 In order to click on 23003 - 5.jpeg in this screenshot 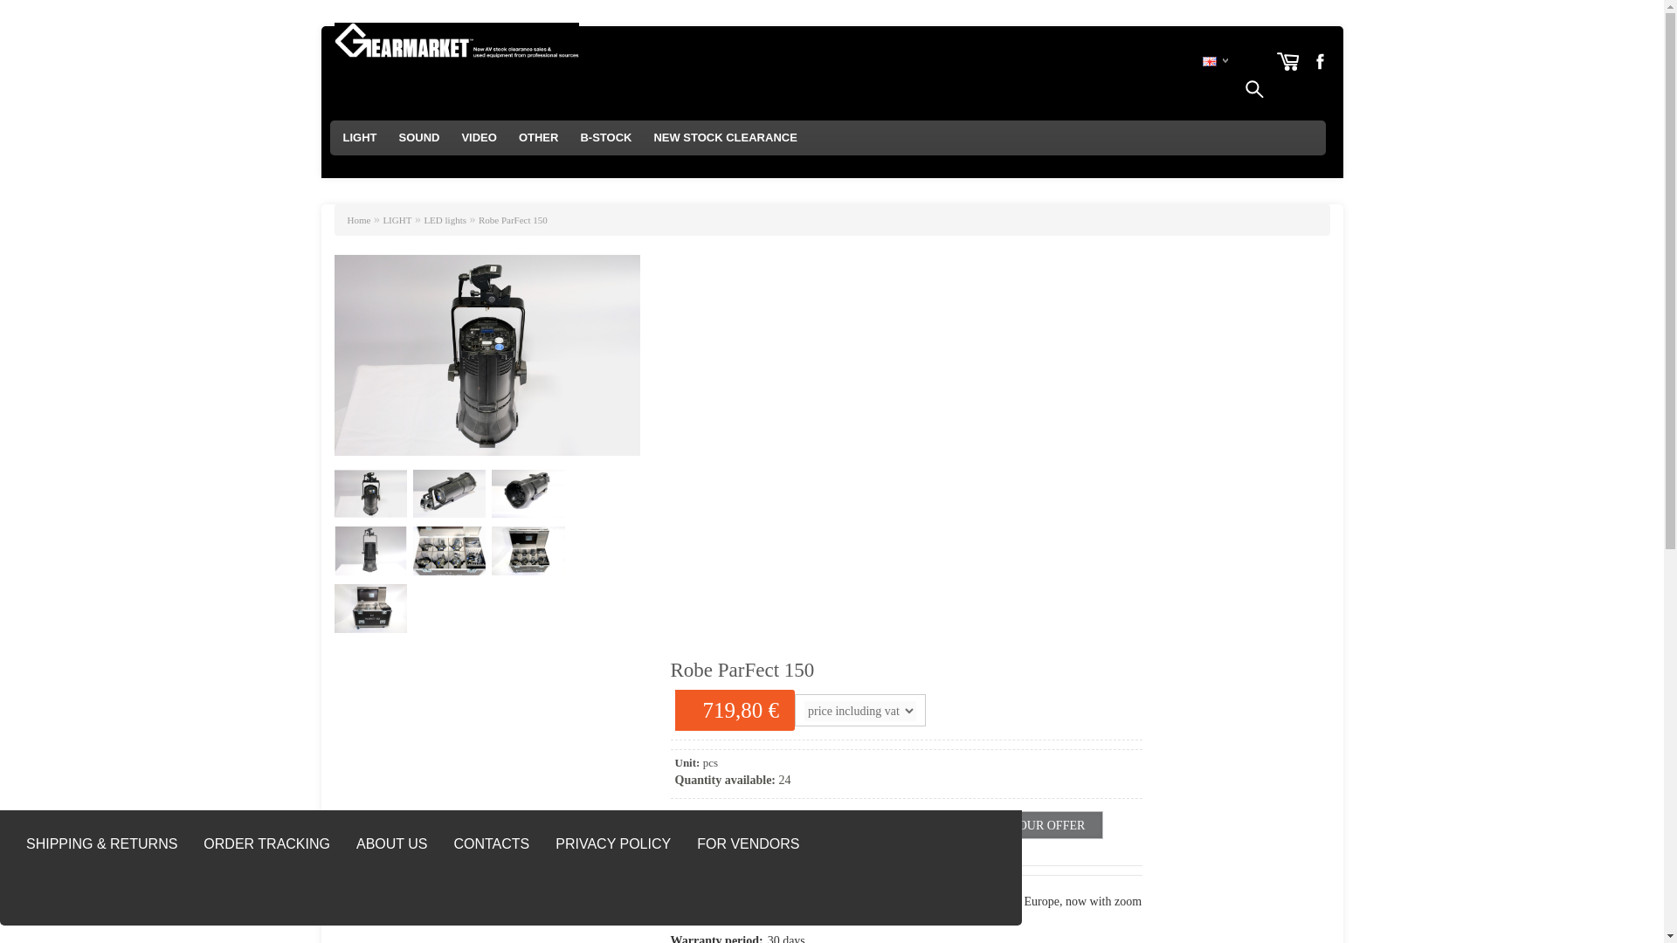, I will do `click(369, 494)`.